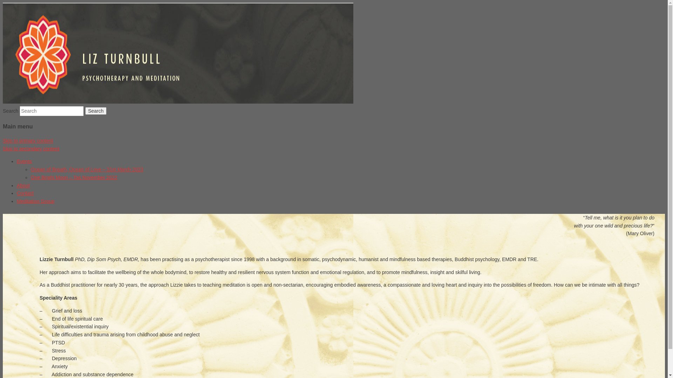  I want to click on Skip to secondary content, so click(31, 149).